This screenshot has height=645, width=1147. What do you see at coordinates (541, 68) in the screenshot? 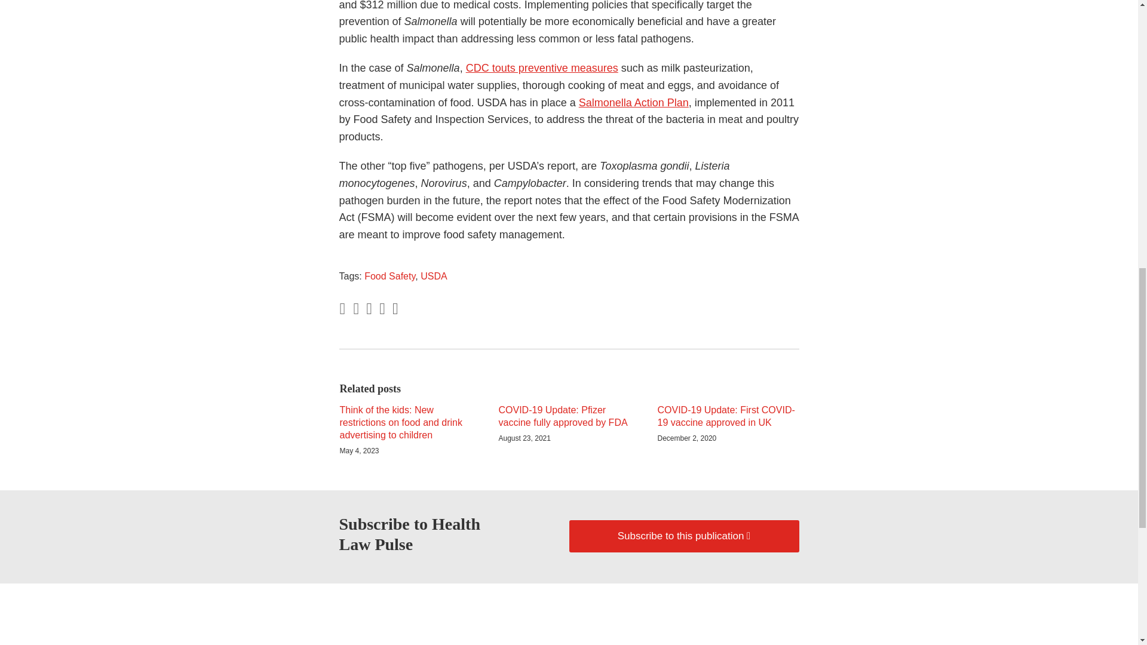
I see `CDC touts preventive measures` at bounding box center [541, 68].